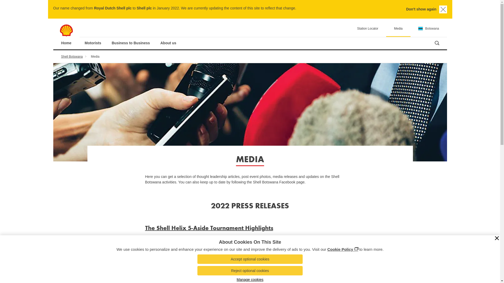 The image size is (504, 283). What do you see at coordinates (169, 43) in the screenshot?
I see `About us` at bounding box center [169, 43].